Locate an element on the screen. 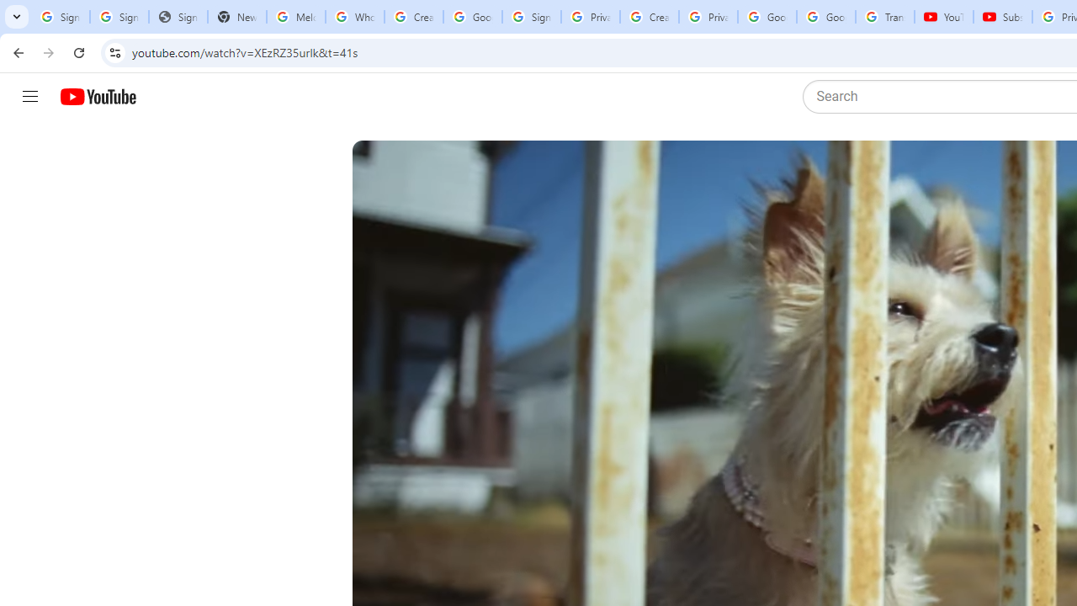  Create your Google Account is located at coordinates (650, 17).